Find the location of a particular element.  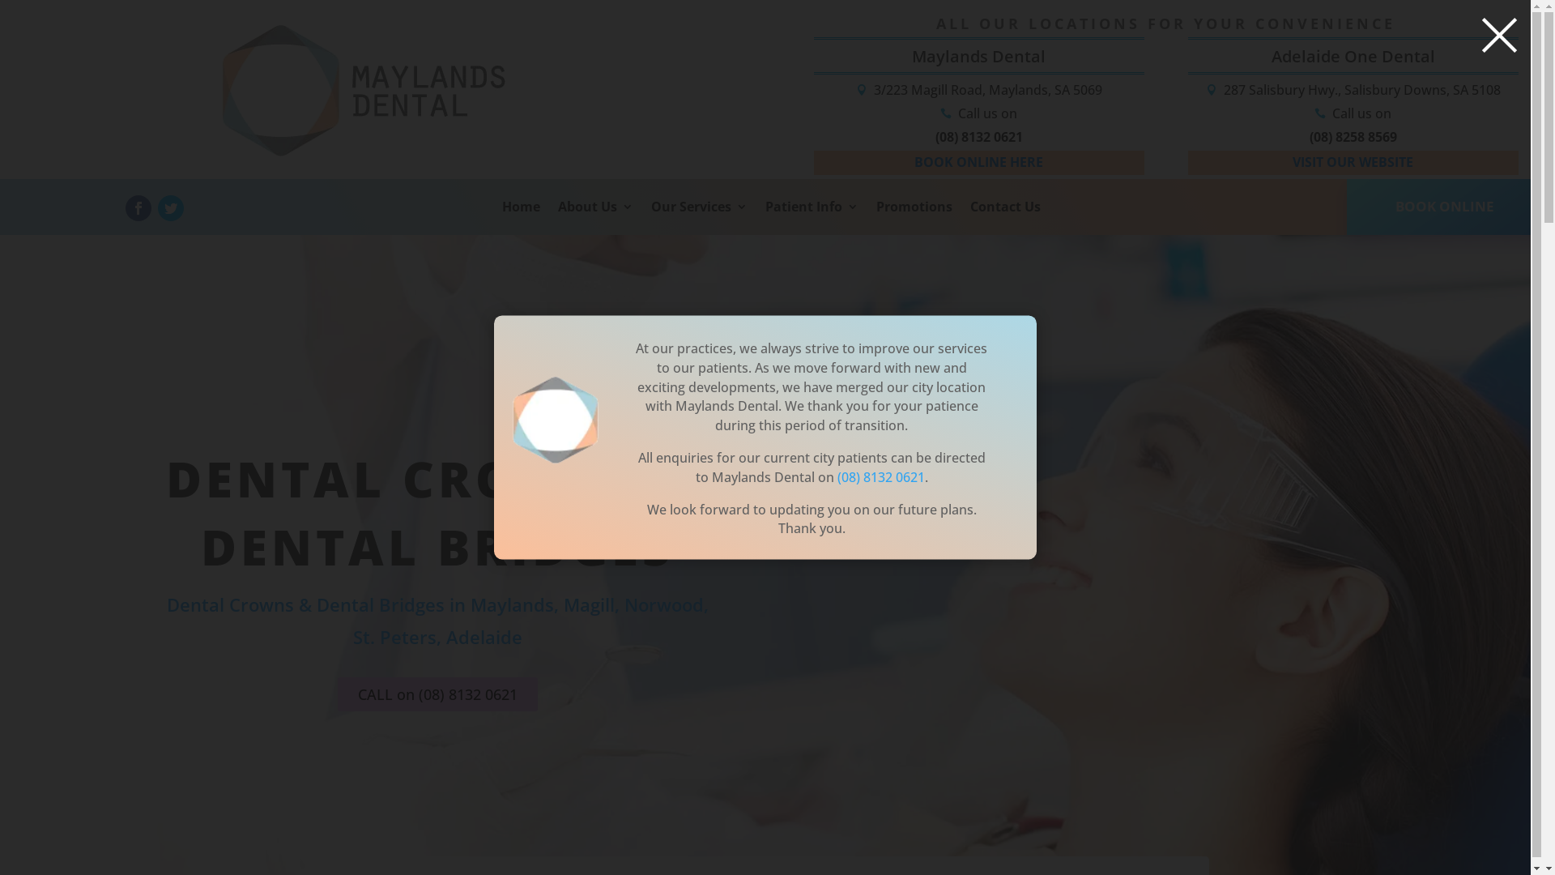

CALL on (08) 8132 0621 is located at coordinates (437, 694).